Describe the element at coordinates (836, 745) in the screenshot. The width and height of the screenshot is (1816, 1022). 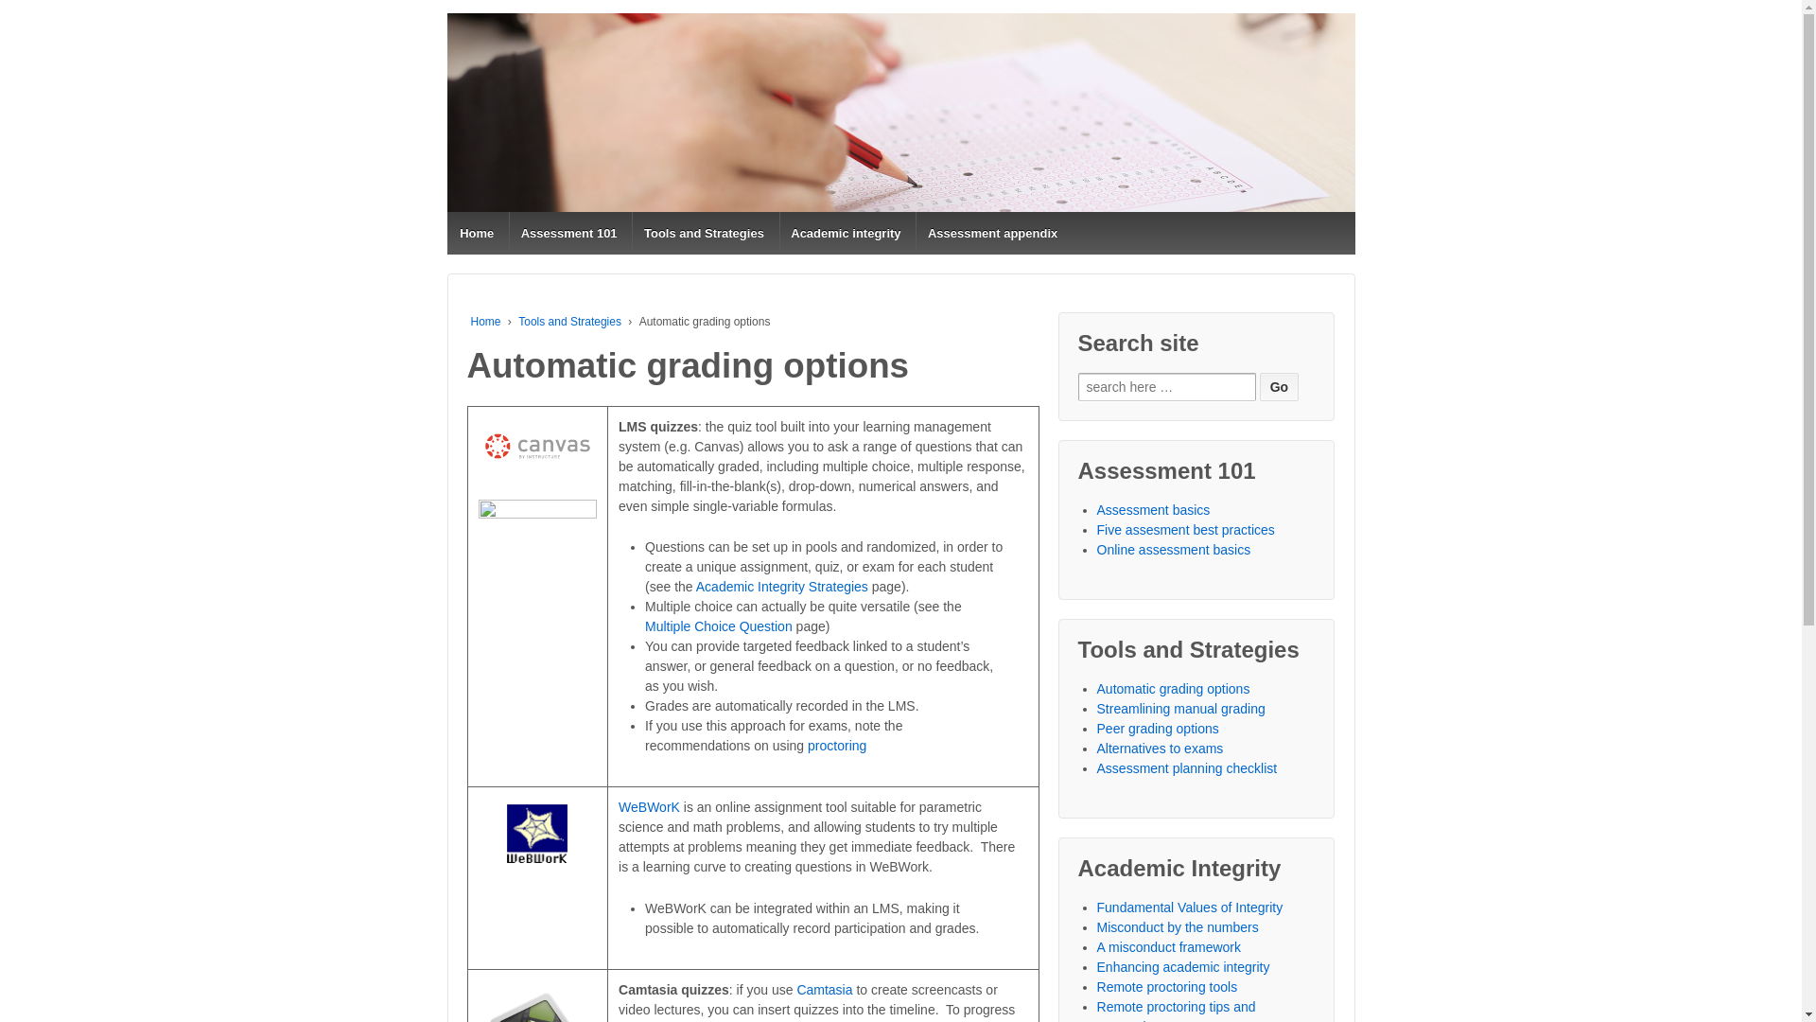
I see `proctoring` at that location.